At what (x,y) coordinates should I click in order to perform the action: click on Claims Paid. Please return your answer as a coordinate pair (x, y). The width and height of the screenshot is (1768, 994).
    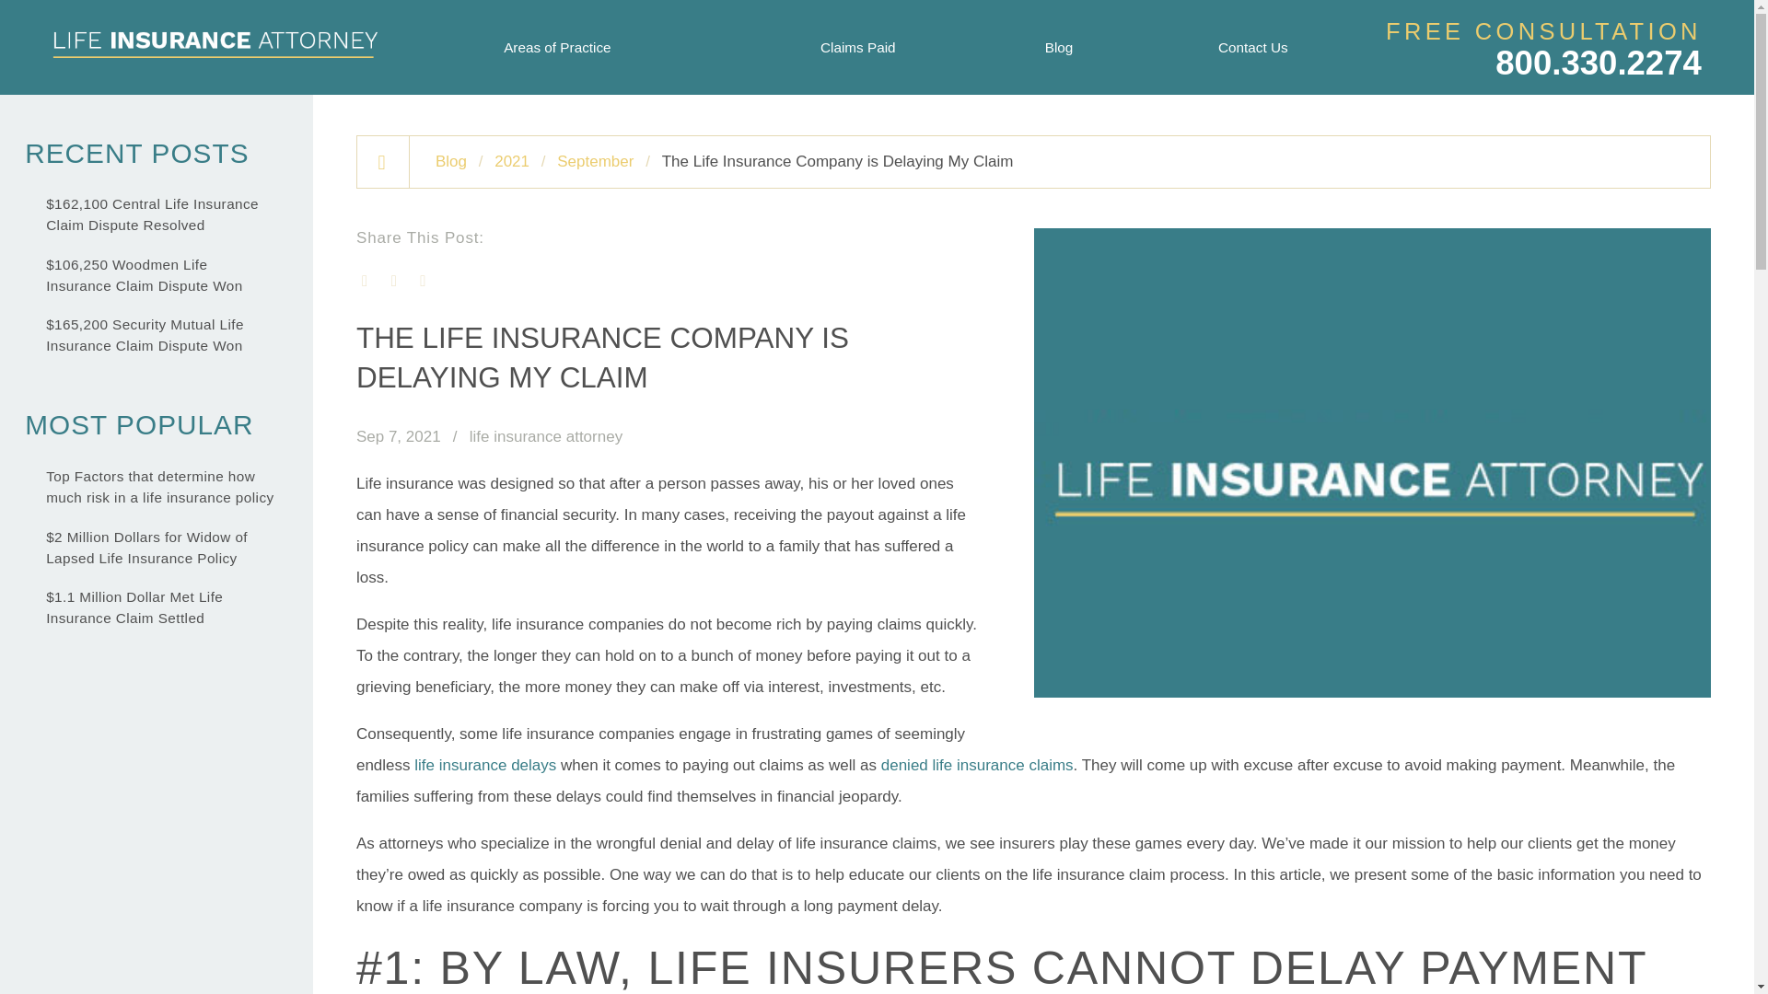
    Looking at the image, I should click on (858, 48).